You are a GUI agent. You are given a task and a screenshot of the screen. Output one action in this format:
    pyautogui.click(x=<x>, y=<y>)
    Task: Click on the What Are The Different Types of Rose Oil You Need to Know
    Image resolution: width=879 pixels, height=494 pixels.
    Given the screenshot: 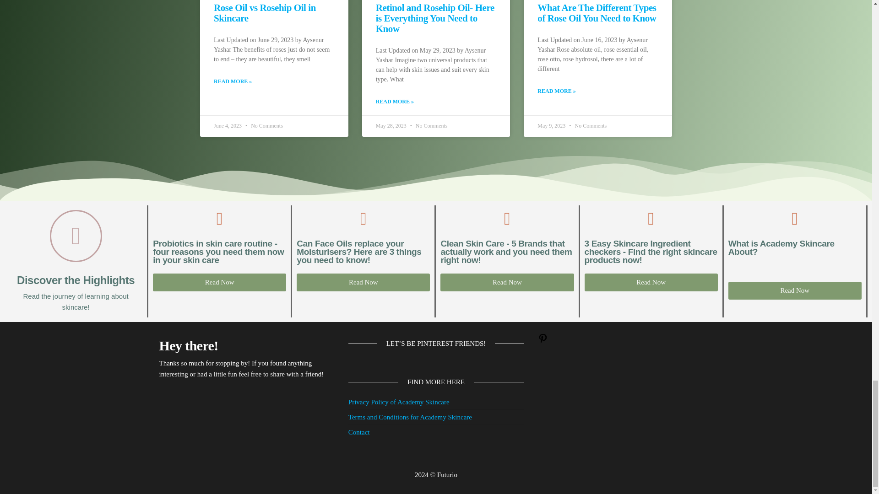 What is the action you would take?
    pyautogui.click(x=596, y=13)
    